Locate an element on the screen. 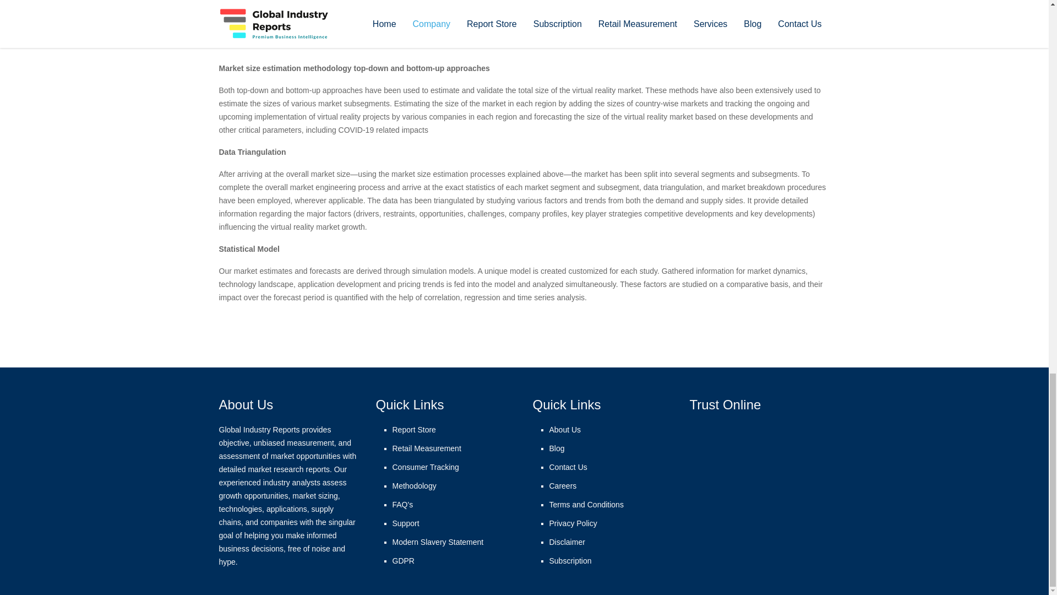  FAQ's is located at coordinates (402, 505).